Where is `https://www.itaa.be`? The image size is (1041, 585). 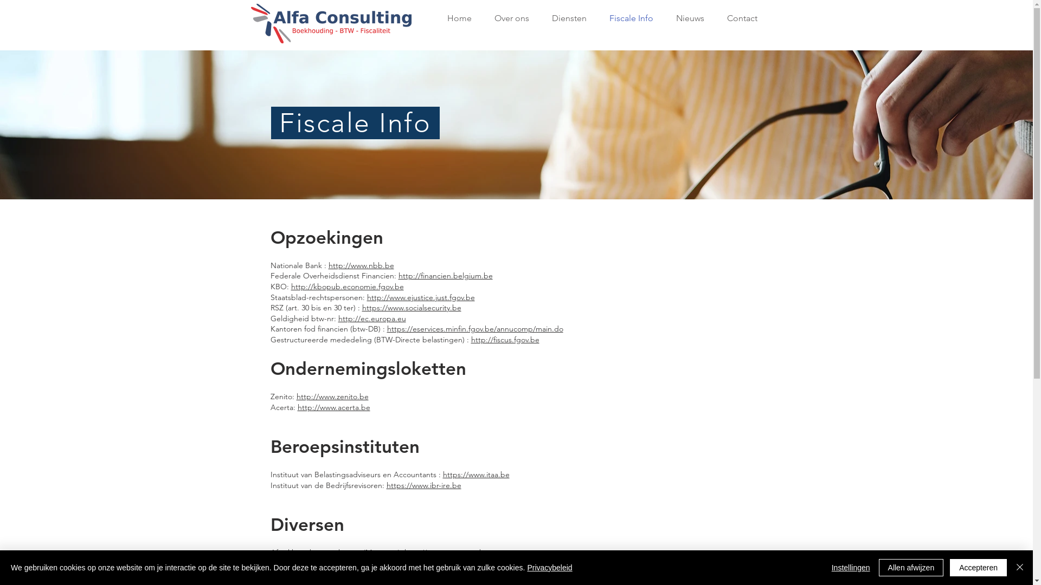
https://www.itaa.be is located at coordinates (476, 474).